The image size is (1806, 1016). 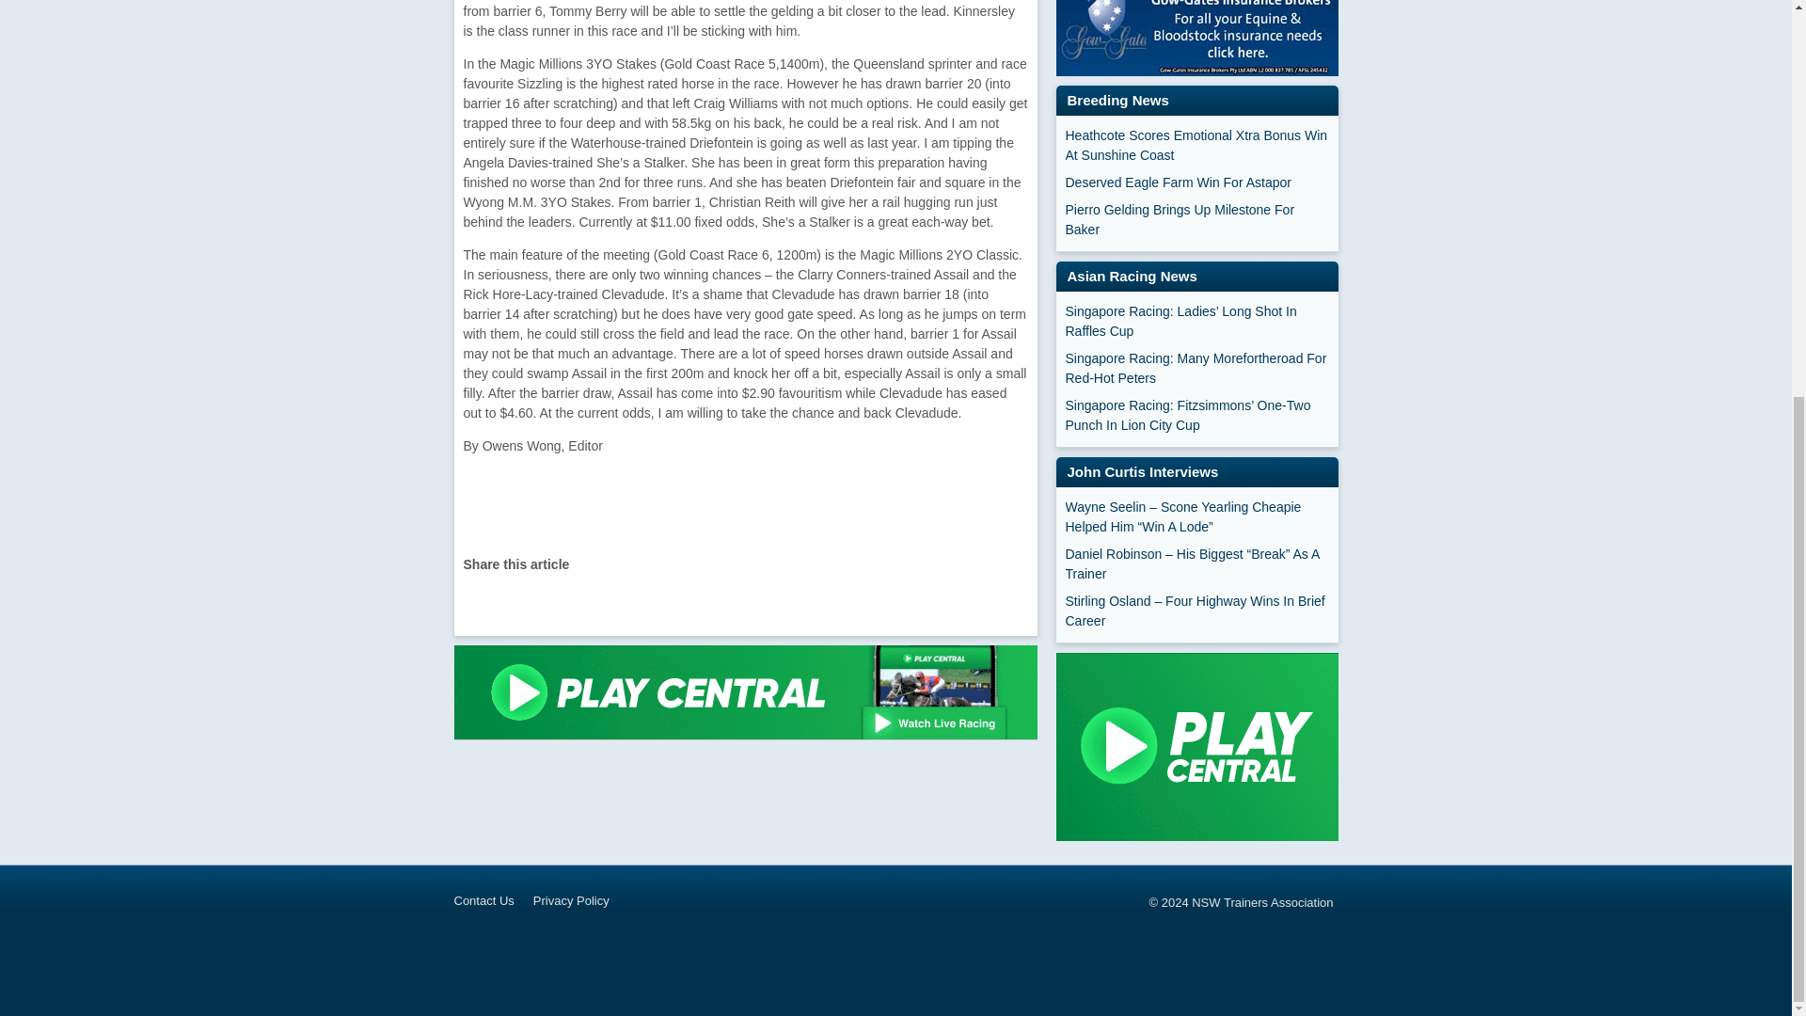 I want to click on Singapore Racing: Many Morefortheroad For Red-Hot Peters, so click(x=1196, y=369).